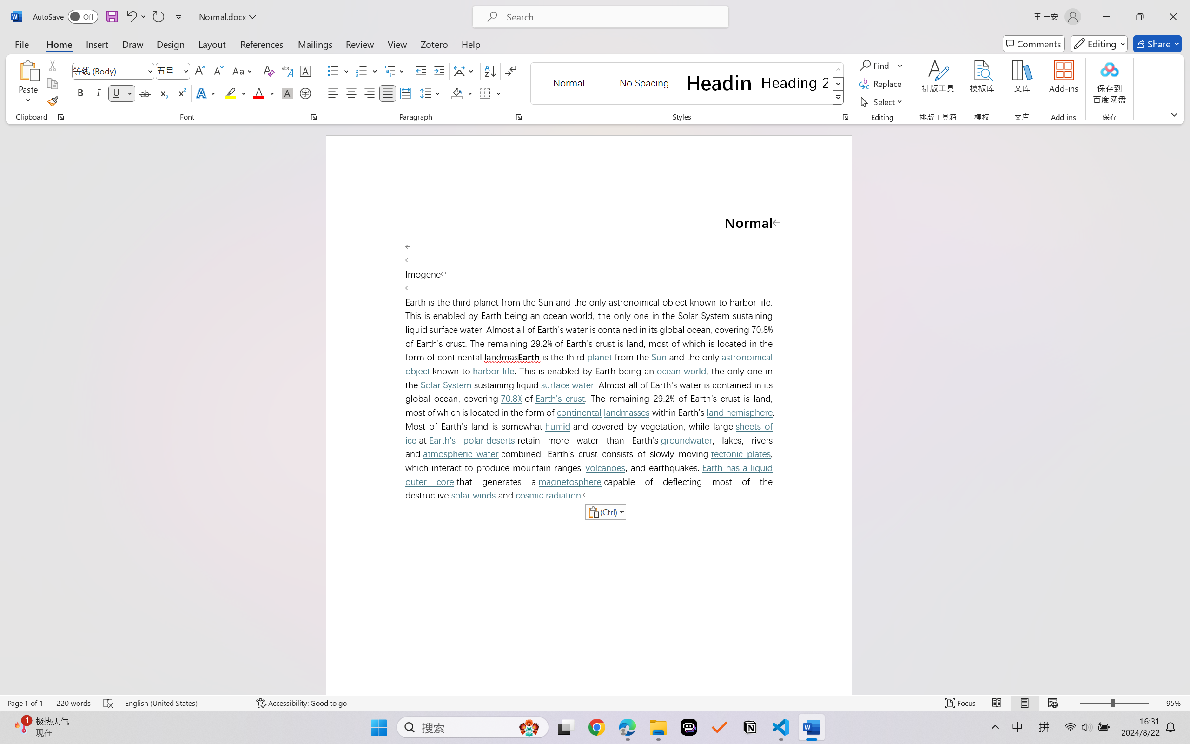 The height and width of the screenshot is (744, 1190). Describe the element at coordinates (145, 93) in the screenshot. I see `Strikethrough` at that location.